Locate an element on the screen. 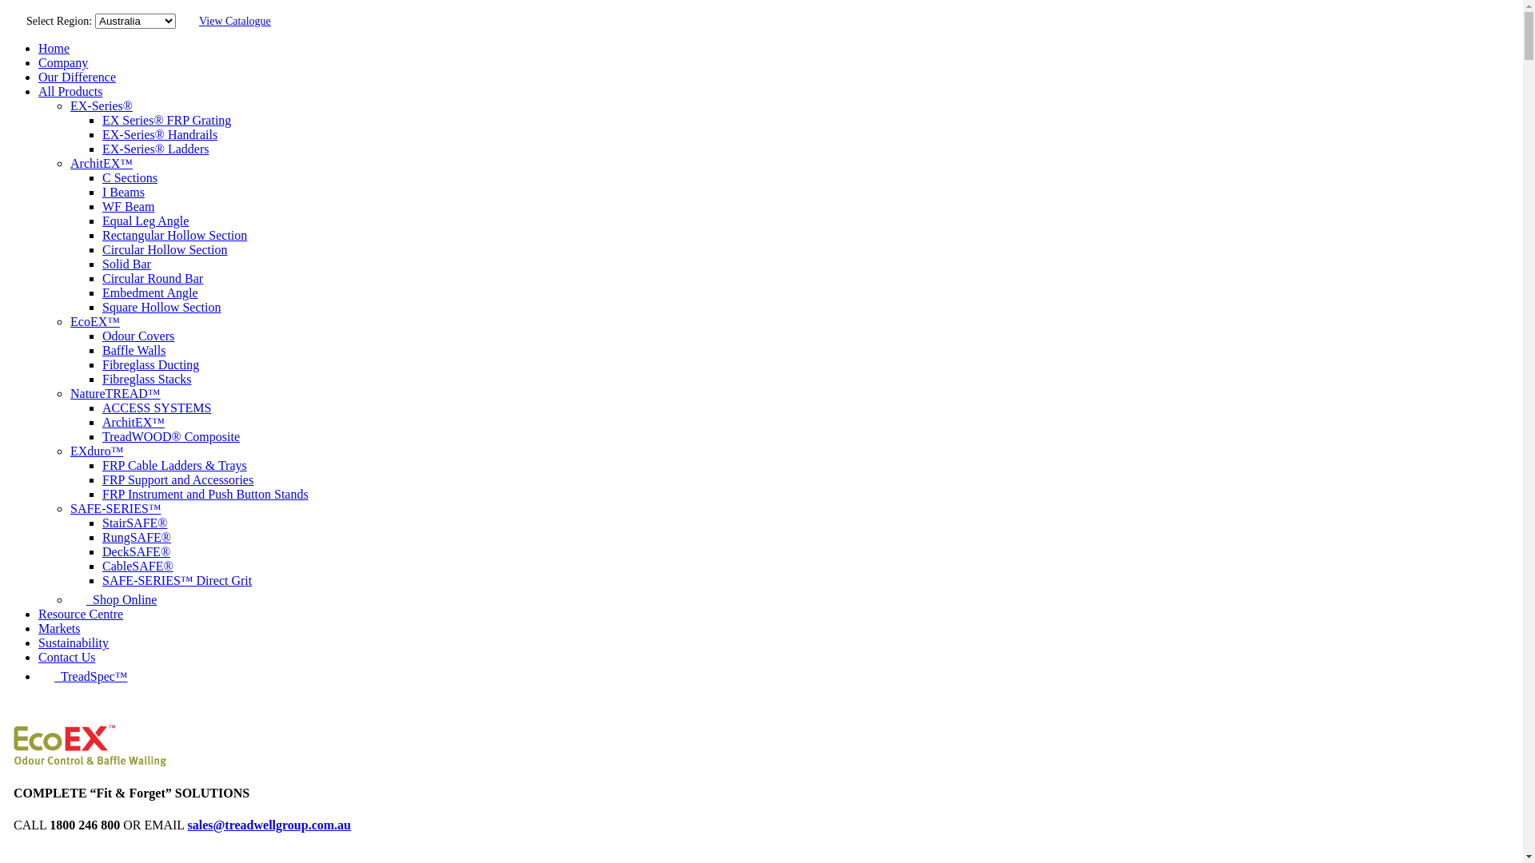 The image size is (1535, 863). Circular Hollow Section is located at coordinates (165, 249).